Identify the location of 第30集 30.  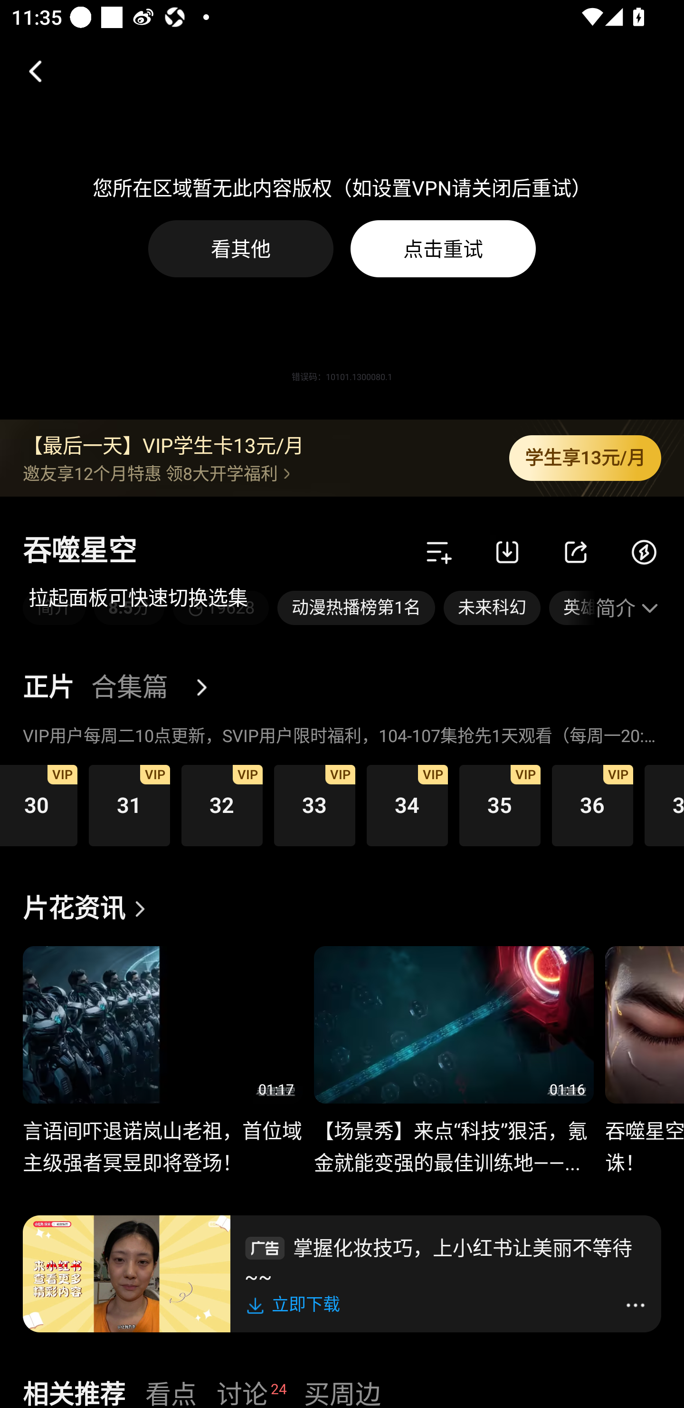
(38, 805).